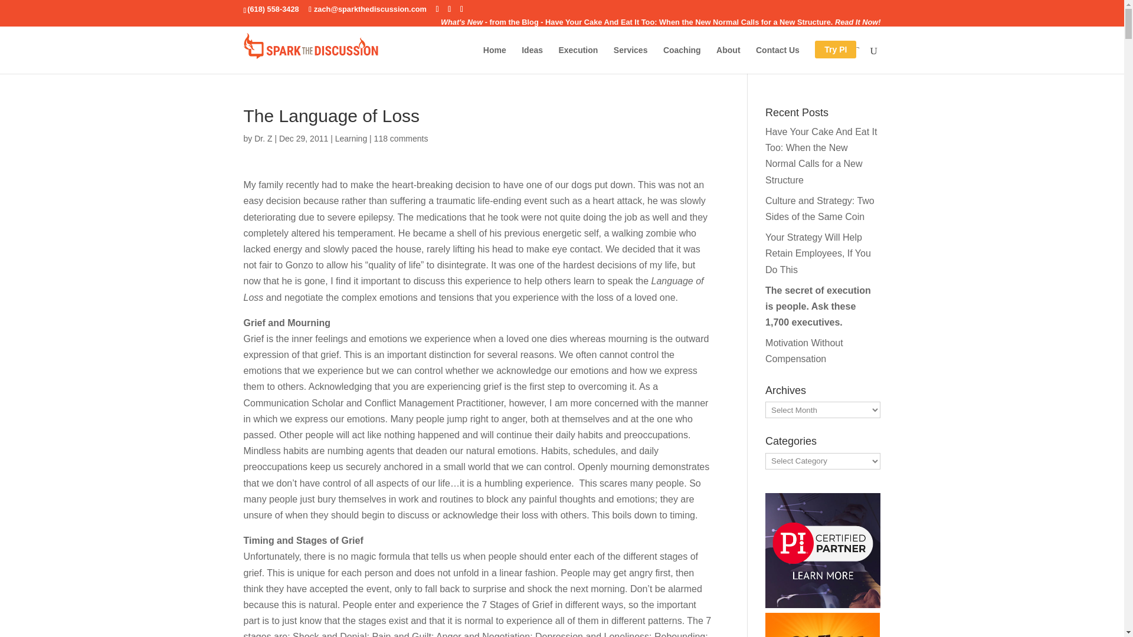 The width and height of the screenshot is (1133, 637). What do you see at coordinates (401, 138) in the screenshot?
I see `118 comments` at bounding box center [401, 138].